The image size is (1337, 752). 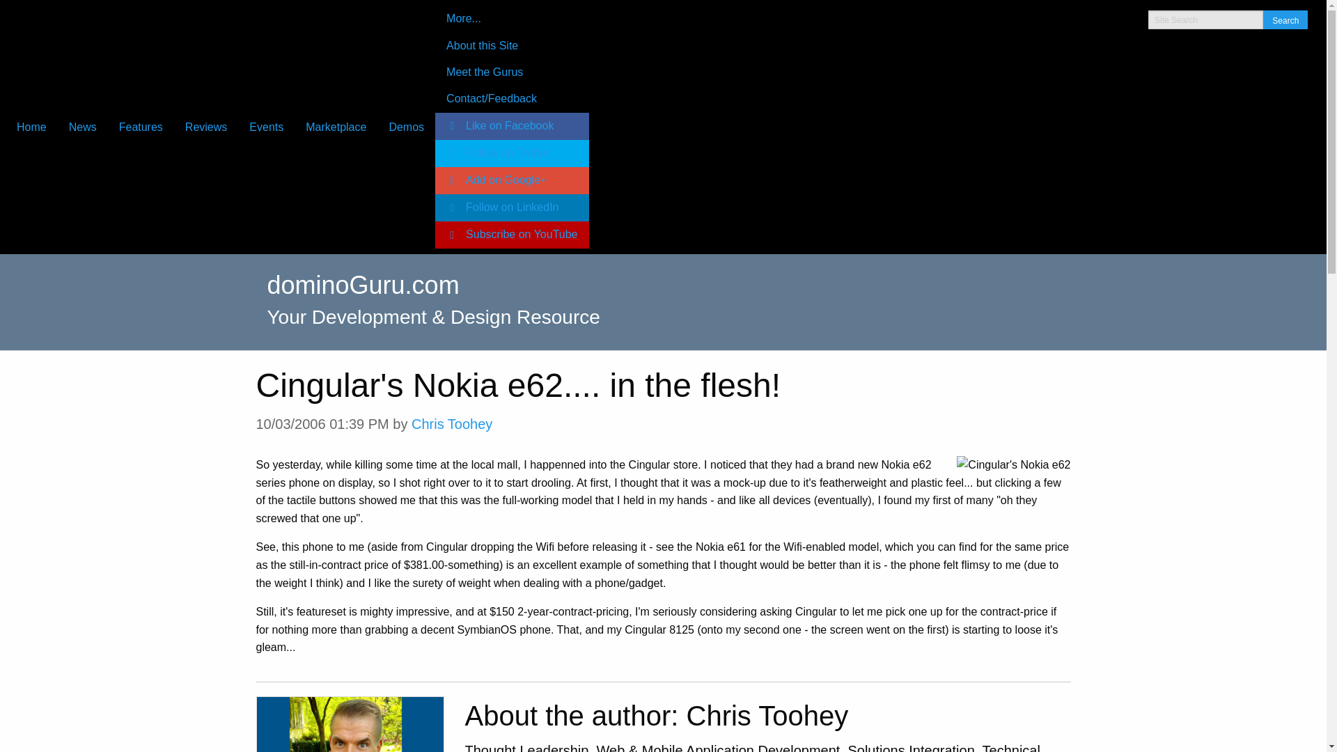 I want to click on Marketplace, so click(x=336, y=127).